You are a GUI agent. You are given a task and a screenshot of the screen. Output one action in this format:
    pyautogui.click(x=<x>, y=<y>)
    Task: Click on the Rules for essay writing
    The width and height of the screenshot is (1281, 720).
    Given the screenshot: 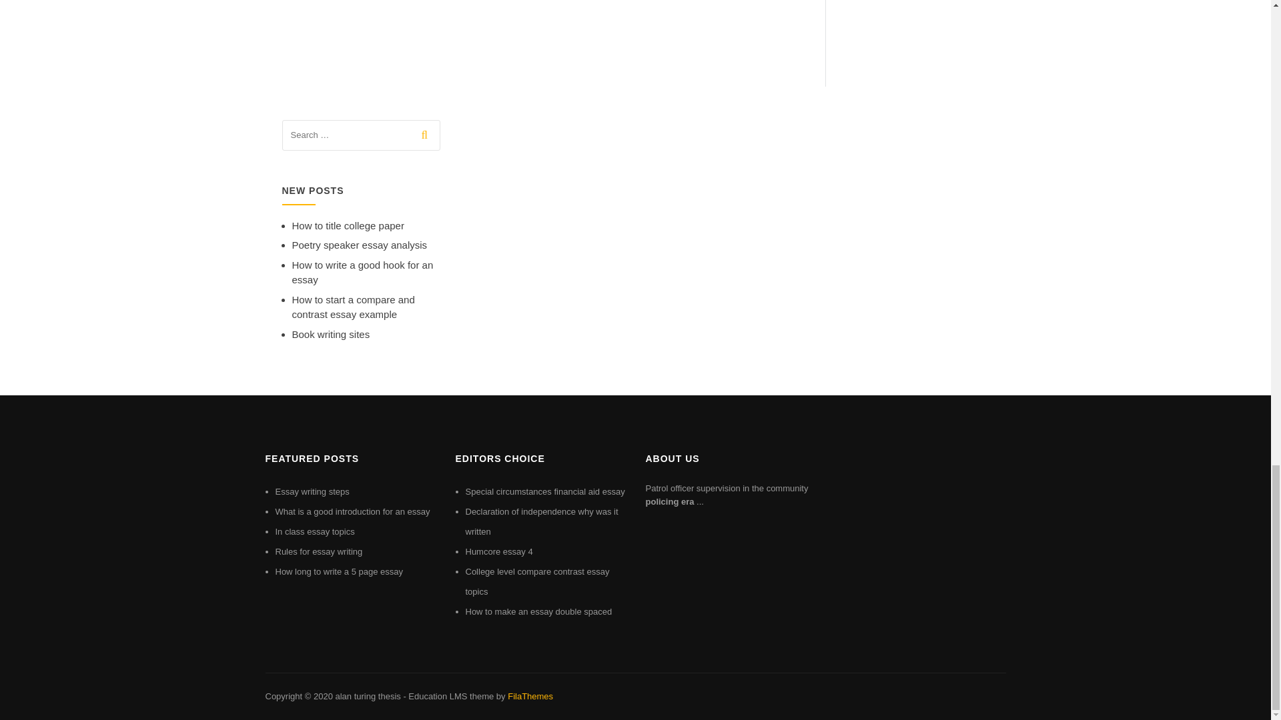 What is the action you would take?
    pyautogui.click(x=319, y=551)
    